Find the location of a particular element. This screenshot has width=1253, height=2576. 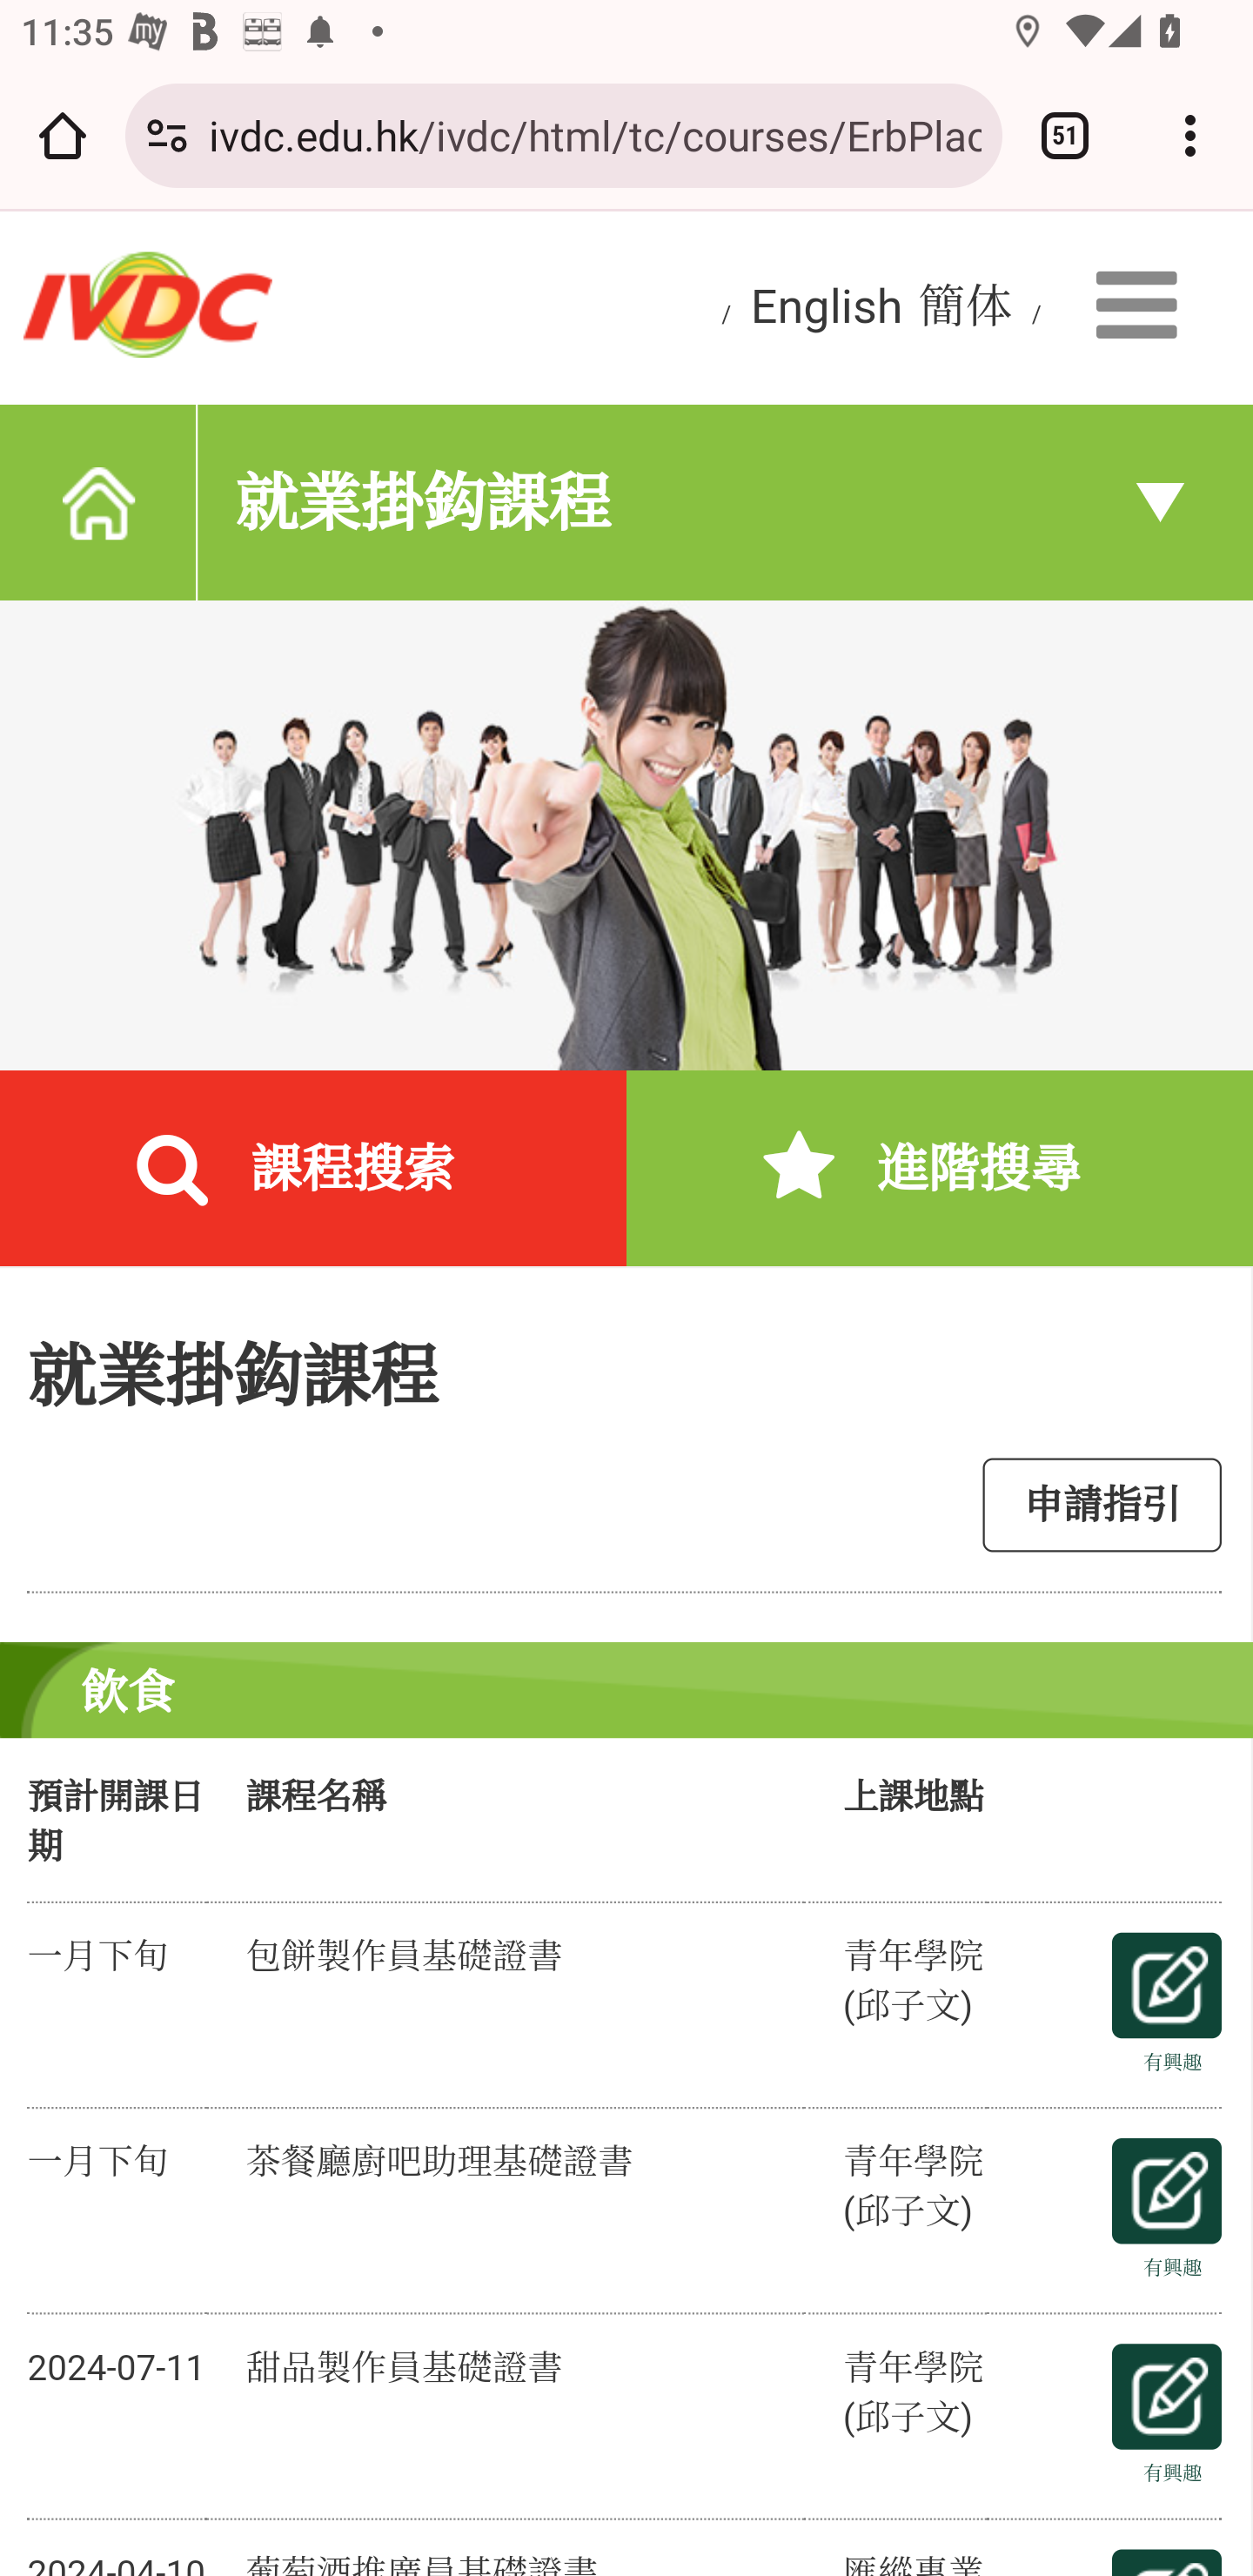

返回  is located at coordinates (97, 501).